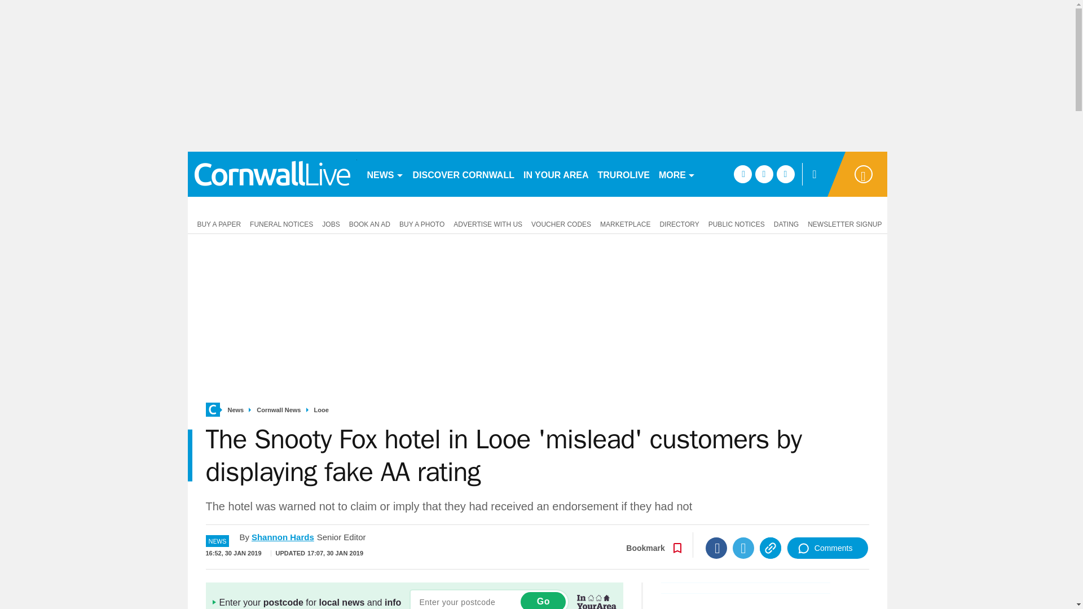 The width and height of the screenshot is (1083, 609). I want to click on instagram, so click(785, 174).